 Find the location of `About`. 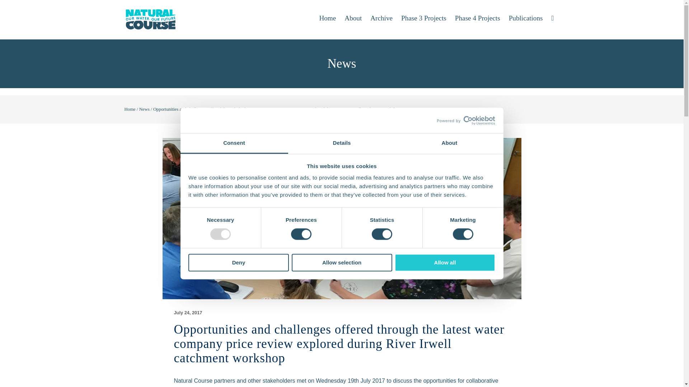

About is located at coordinates (449, 143).